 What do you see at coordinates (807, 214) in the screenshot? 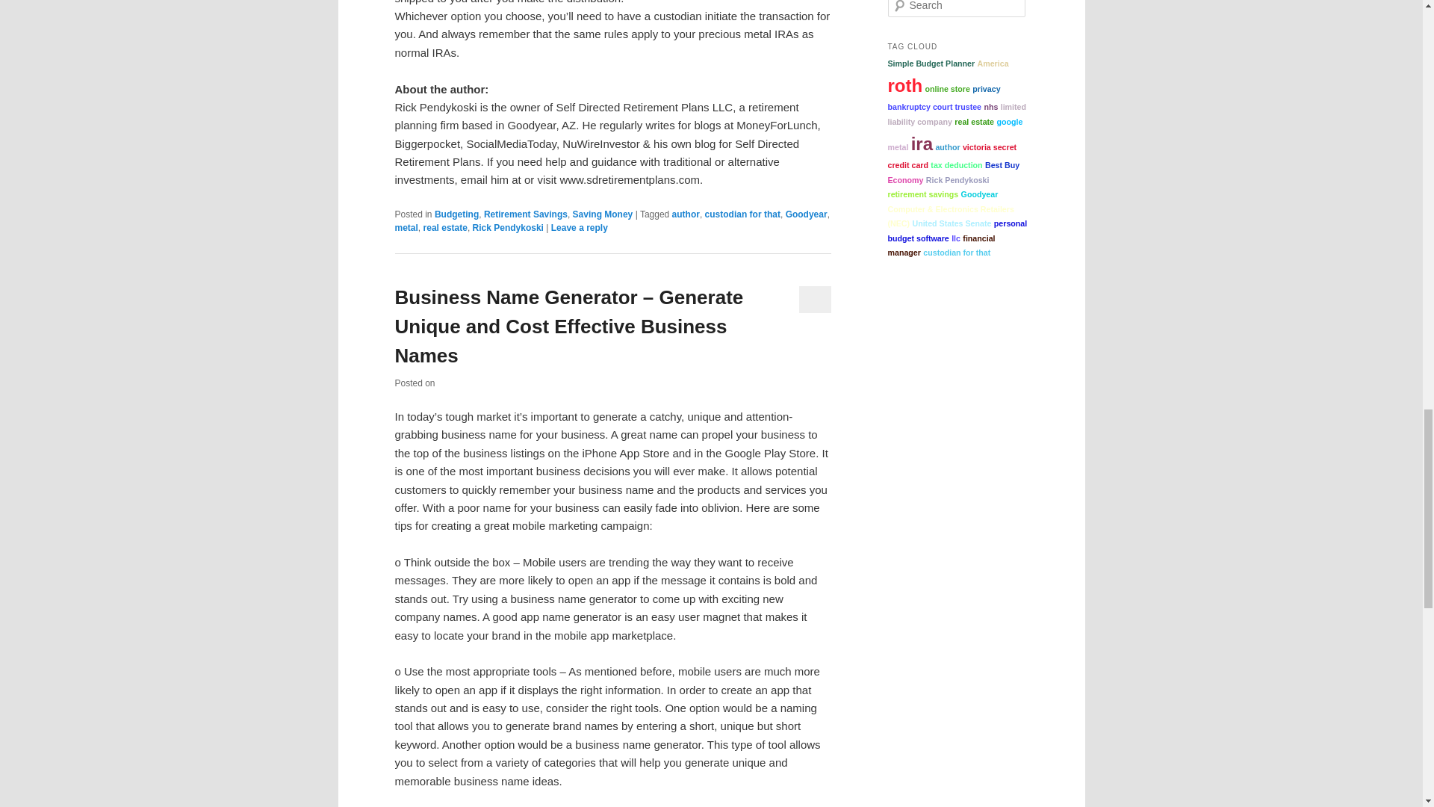
I see `Goodyear` at bounding box center [807, 214].